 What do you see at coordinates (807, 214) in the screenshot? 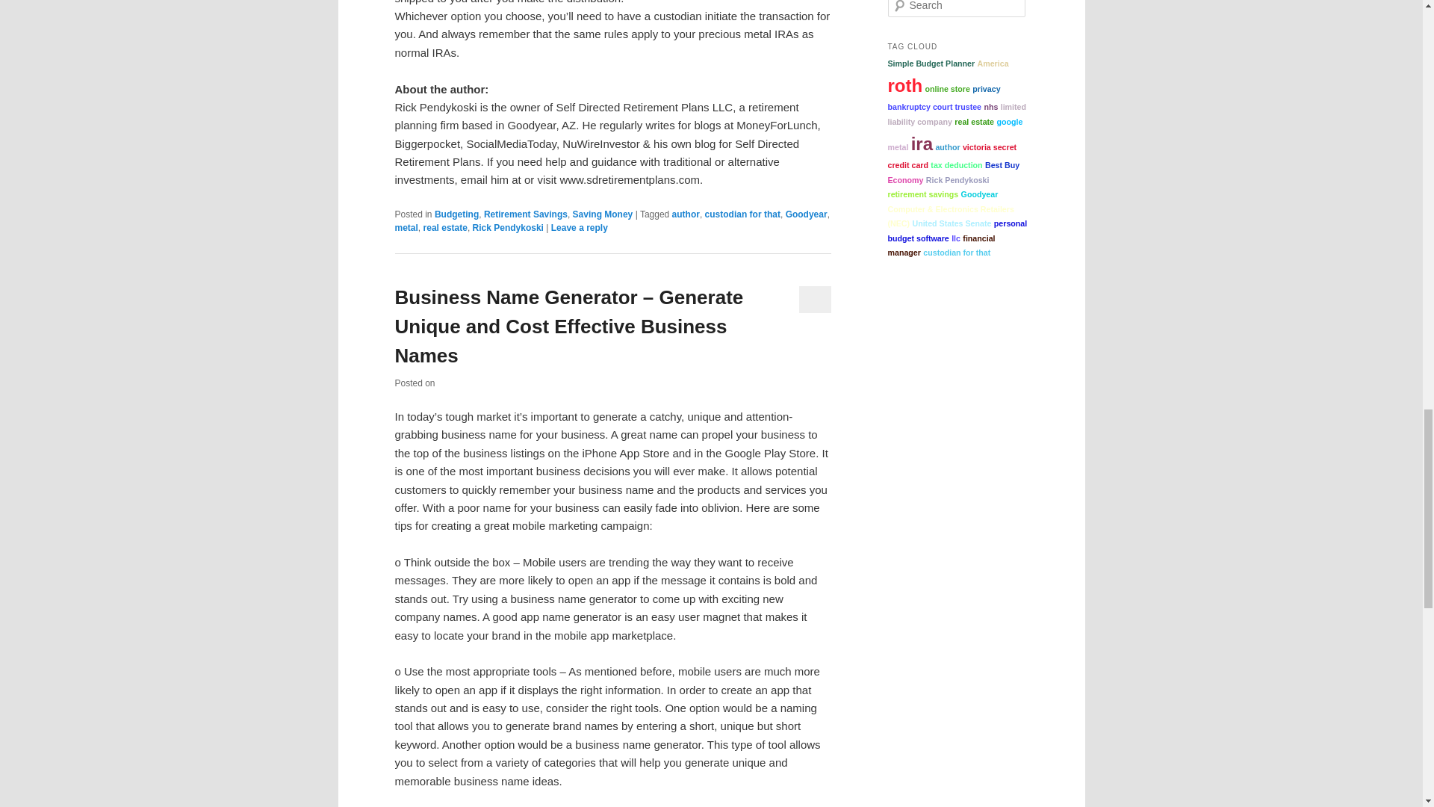
I see `Goodyear` at bounding box center [807, 214].